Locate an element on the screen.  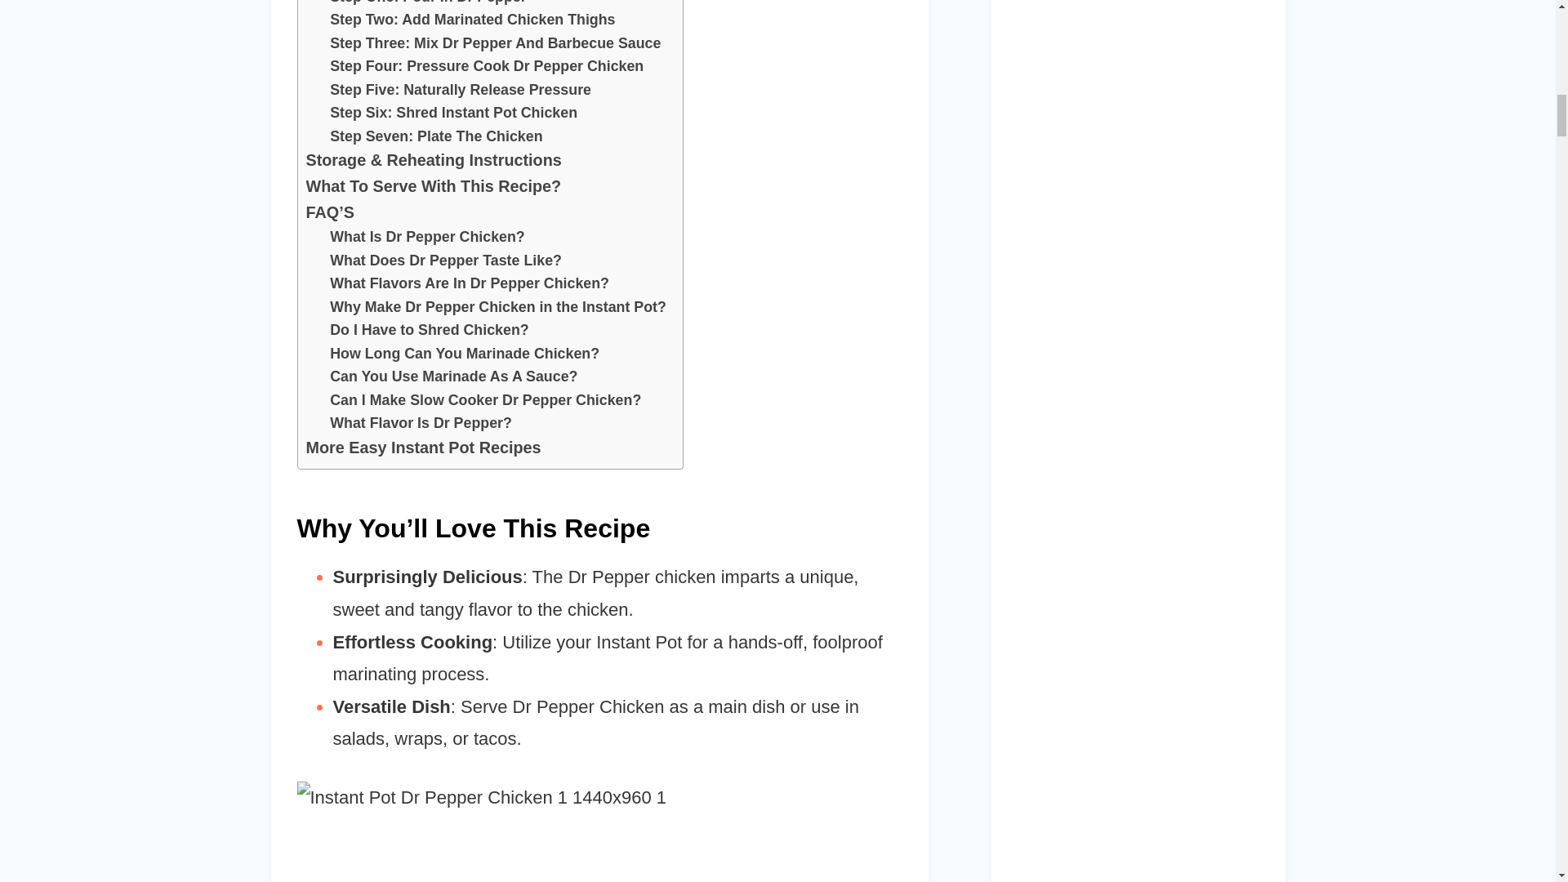
What Flavors Are In Dr Pepper Chicken? is located at coordinates (469, 283).